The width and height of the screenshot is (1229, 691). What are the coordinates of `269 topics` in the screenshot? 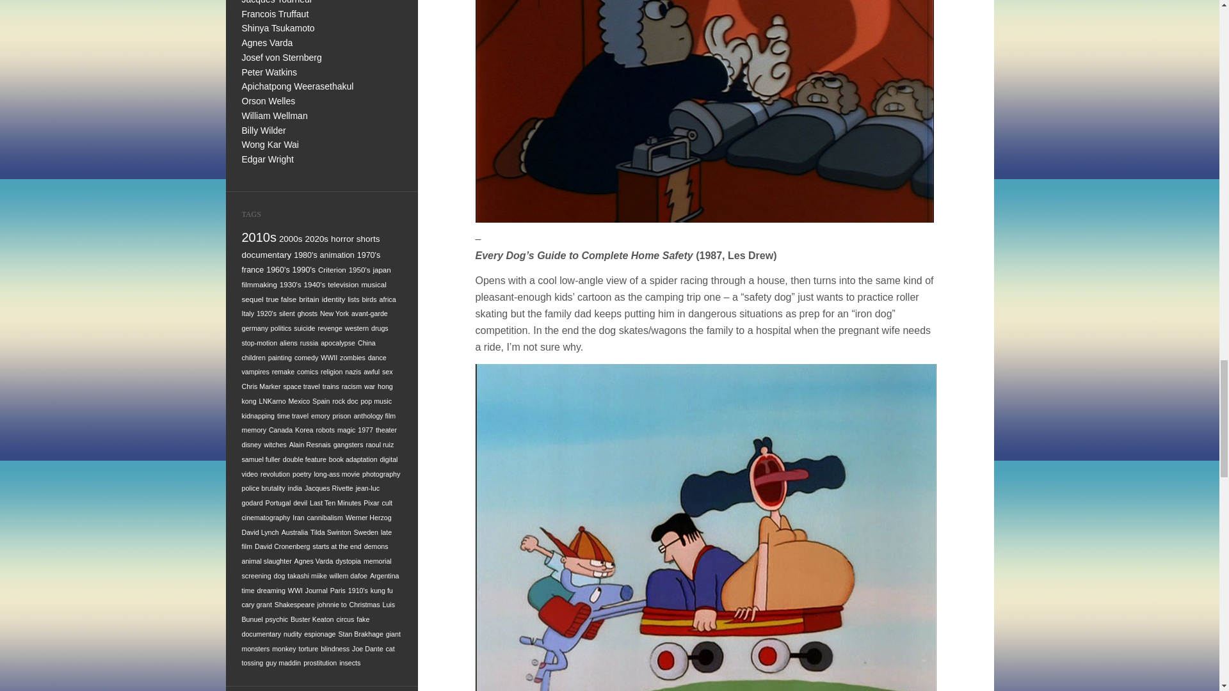 It's located at (369, 255).